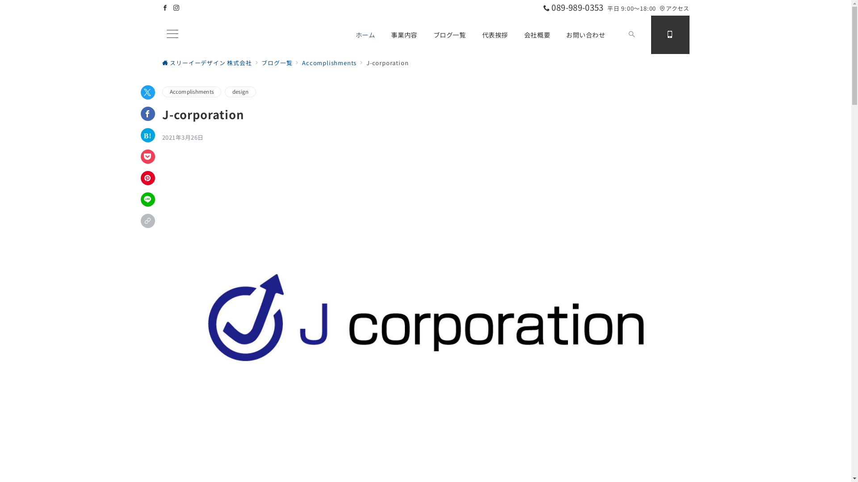 This screenshot has height=482, width=858. Describe the element at coordinates (191, 92) in the screenshot. I see `Accomplishments` at that location.